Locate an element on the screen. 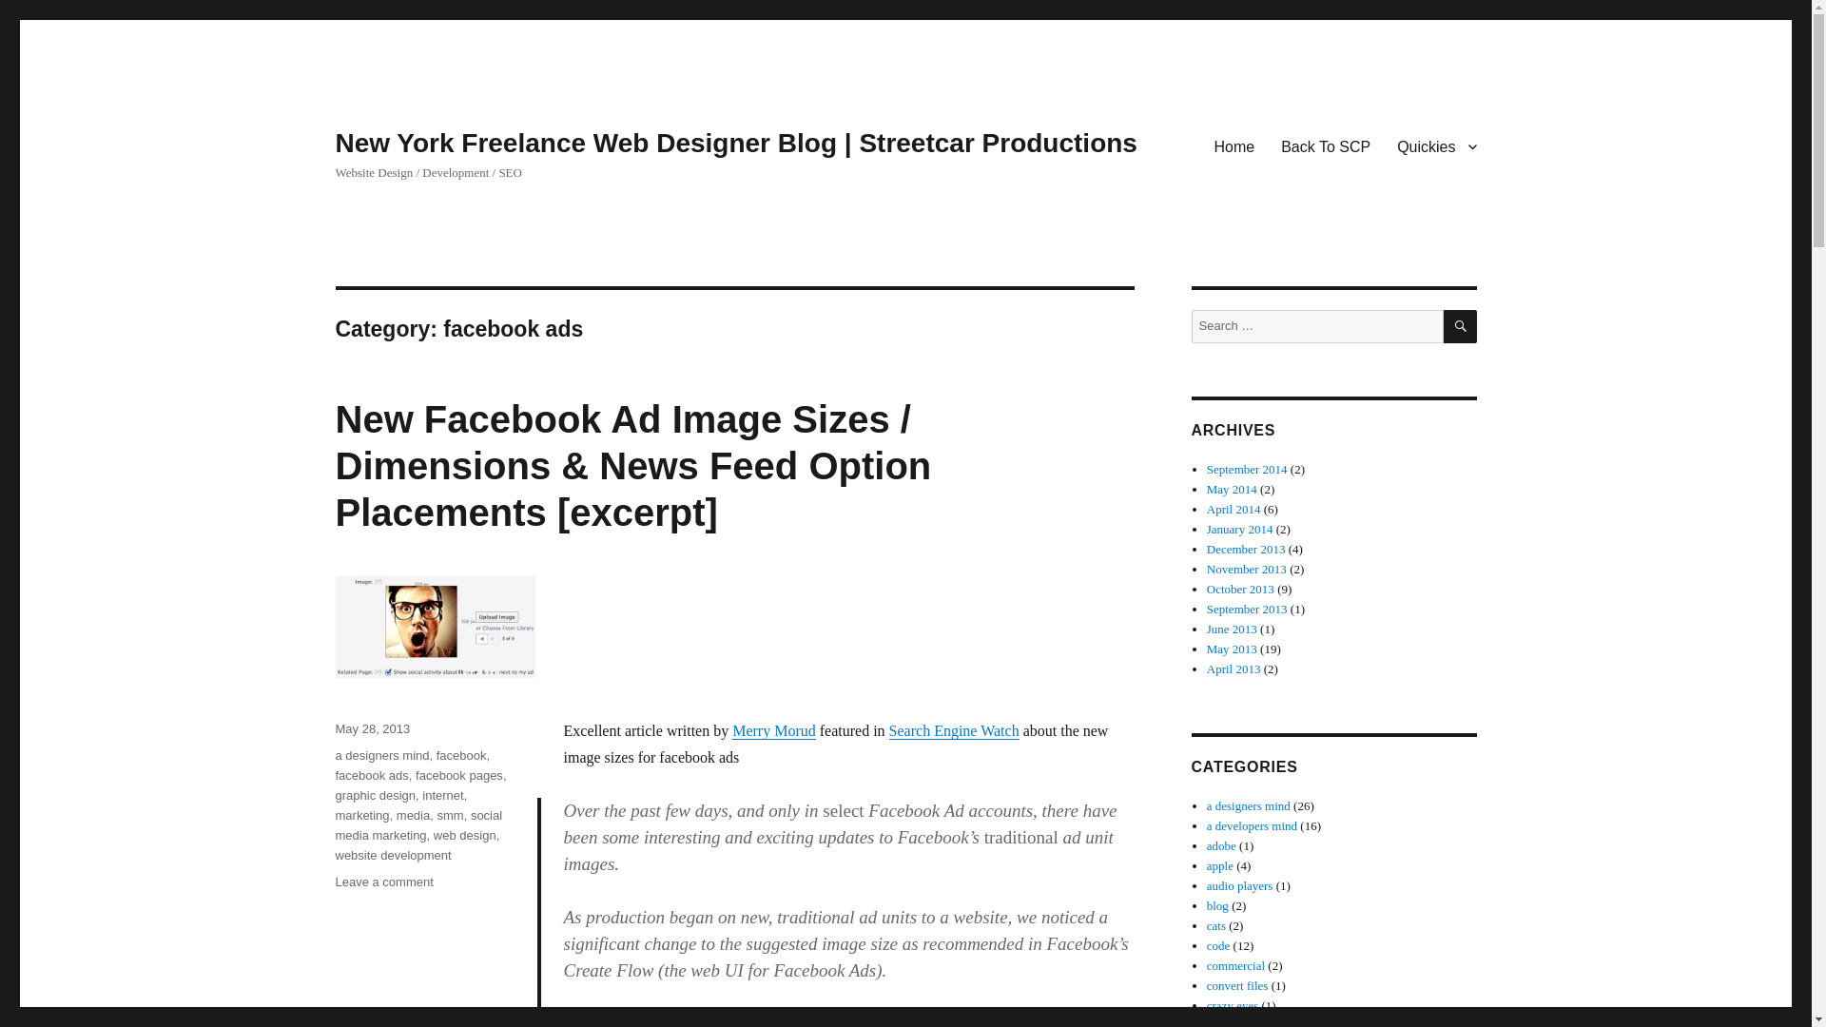 This screenshot has height=1027, width=1826. marketing is located at coordinates (361, 815).